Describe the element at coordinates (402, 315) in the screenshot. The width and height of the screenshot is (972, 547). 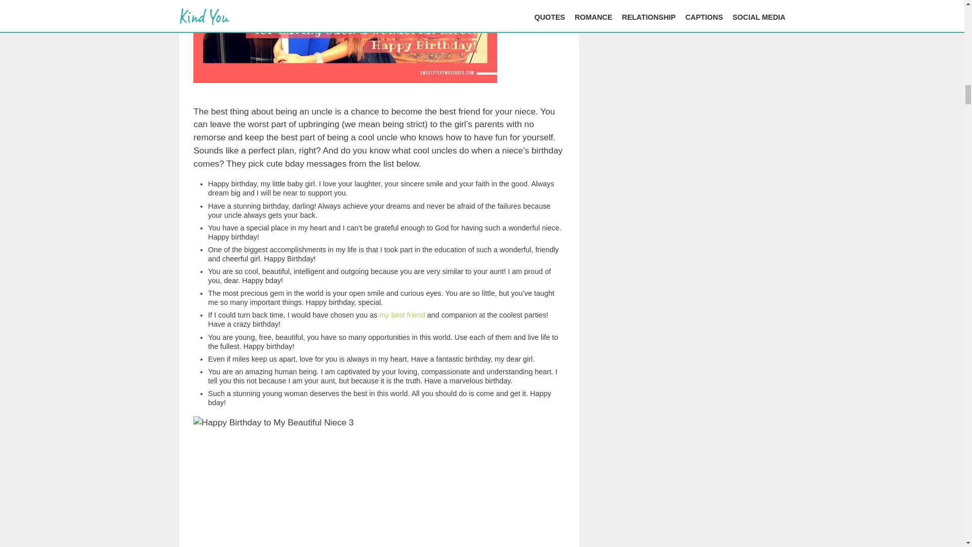
I see `my best friend` at that location.